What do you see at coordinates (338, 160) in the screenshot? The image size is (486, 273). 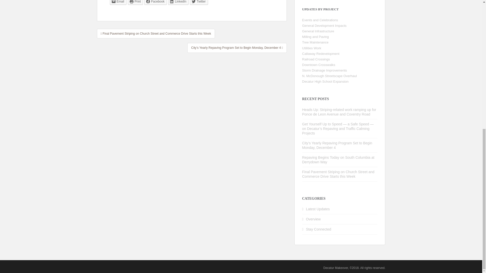 I see `Repaving Begins Today on South Columbia at Derrydown Way` at bounding box center [338, 160].